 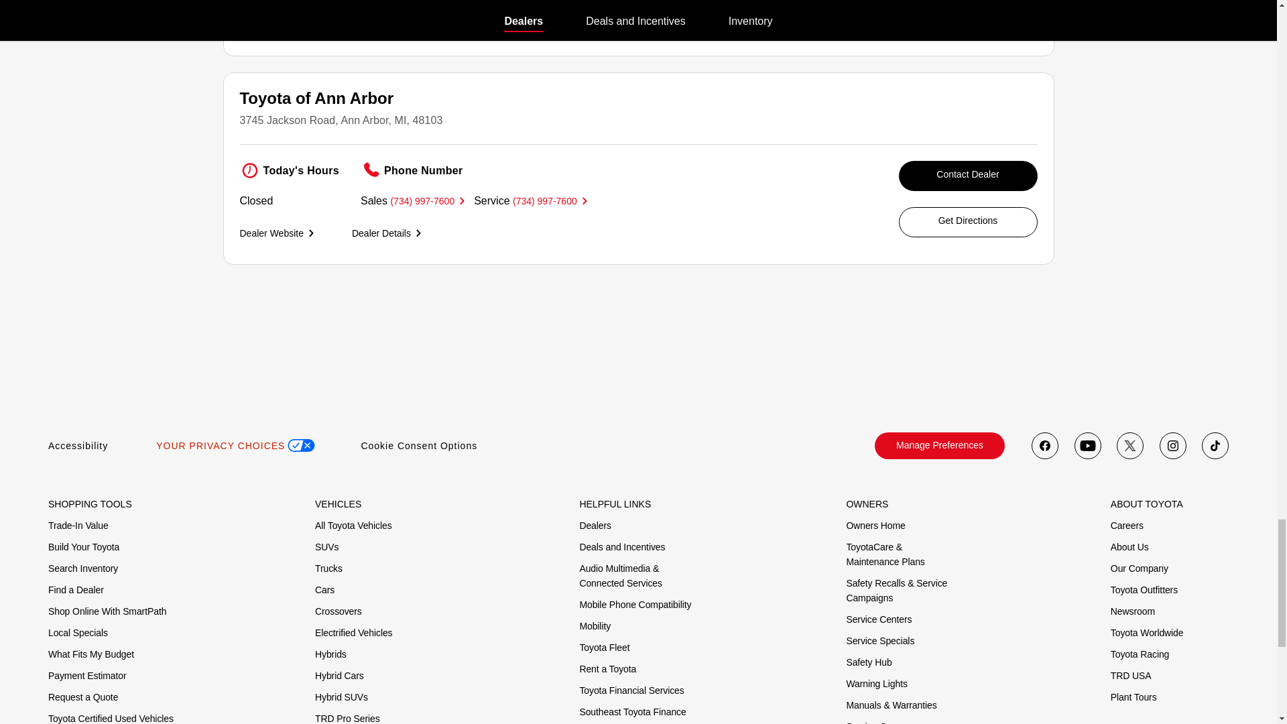 I want to click on What Fits My Budget, so click(x=91, y=654).